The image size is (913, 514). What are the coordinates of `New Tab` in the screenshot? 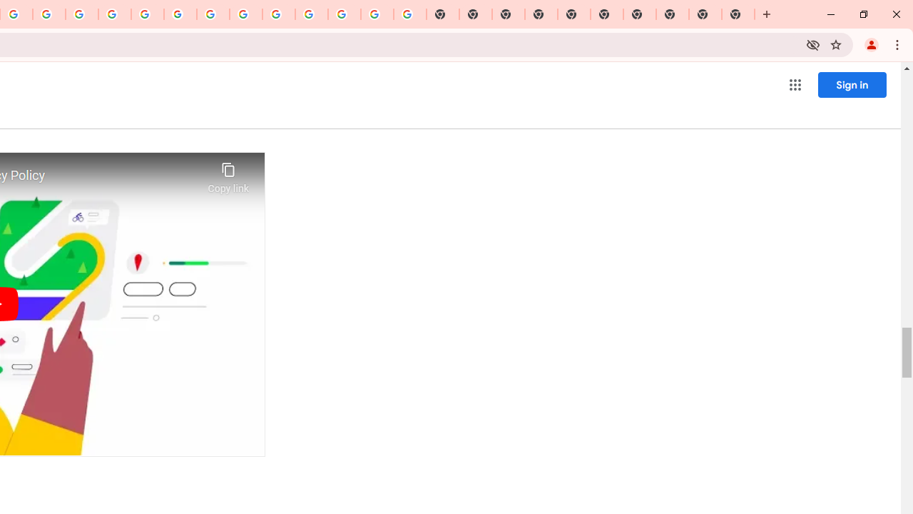 It's located at (541, 14).